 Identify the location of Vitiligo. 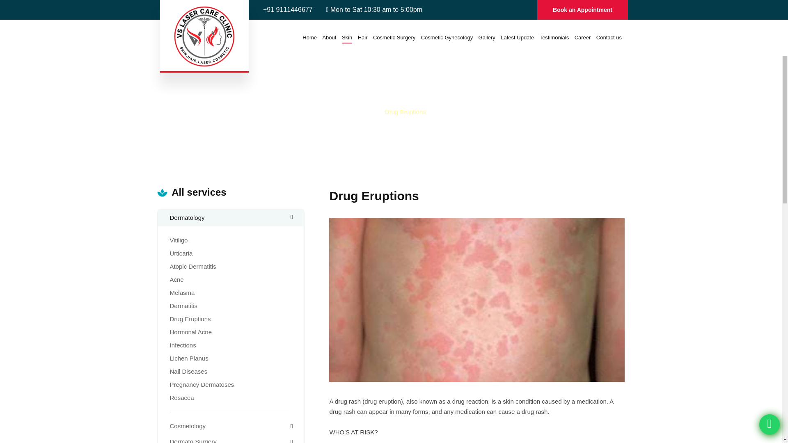
(179, 240).